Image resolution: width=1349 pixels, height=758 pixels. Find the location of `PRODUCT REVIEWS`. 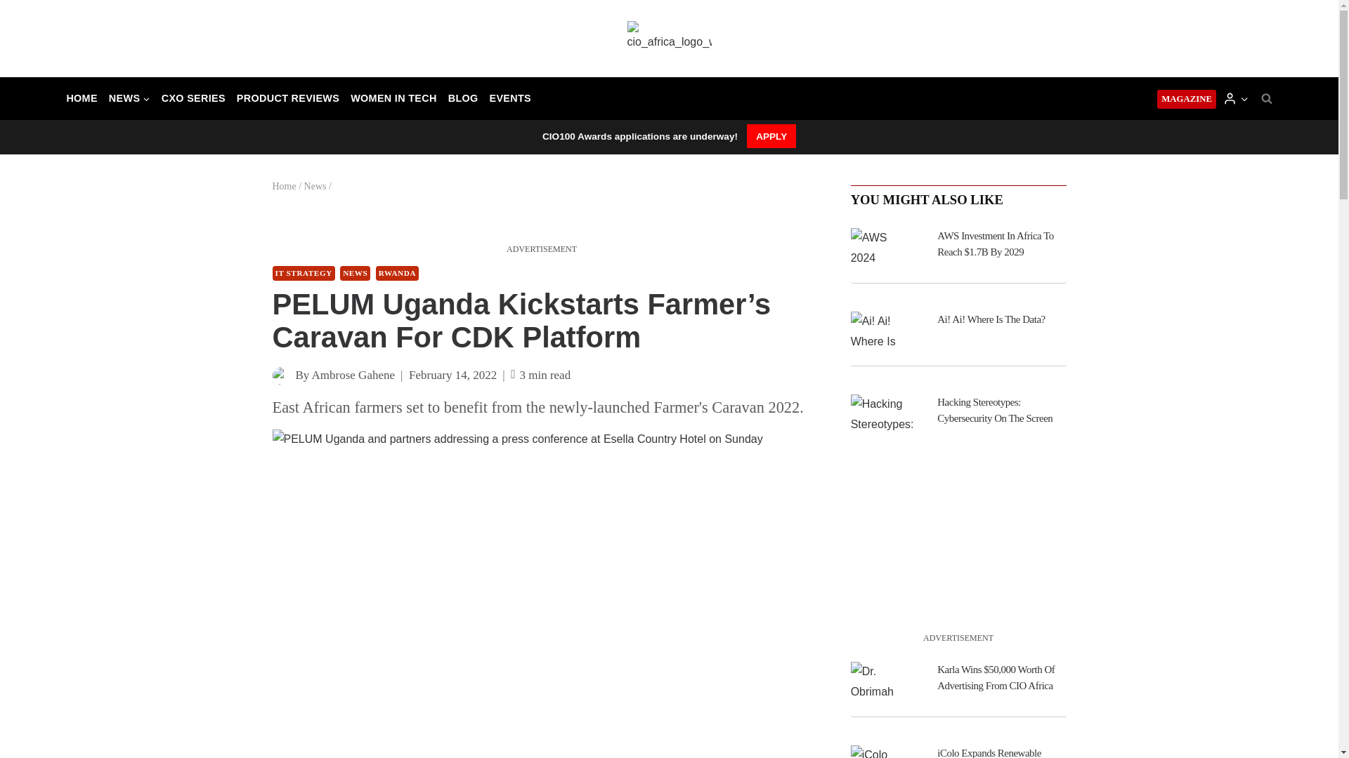

PRODUCT REVIEWS is located at coordinates (288, 98).